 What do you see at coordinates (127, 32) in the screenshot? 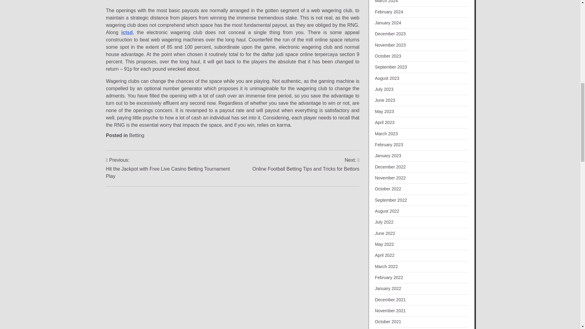
I see `ictsd` at bounding box center [127, 32].